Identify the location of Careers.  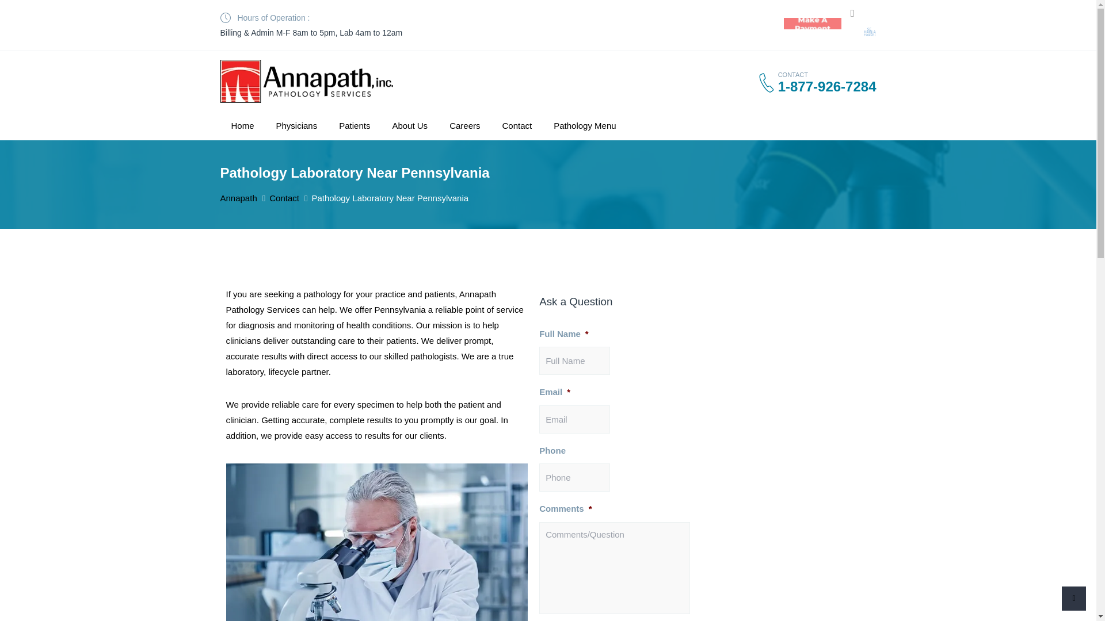
(464, 125).